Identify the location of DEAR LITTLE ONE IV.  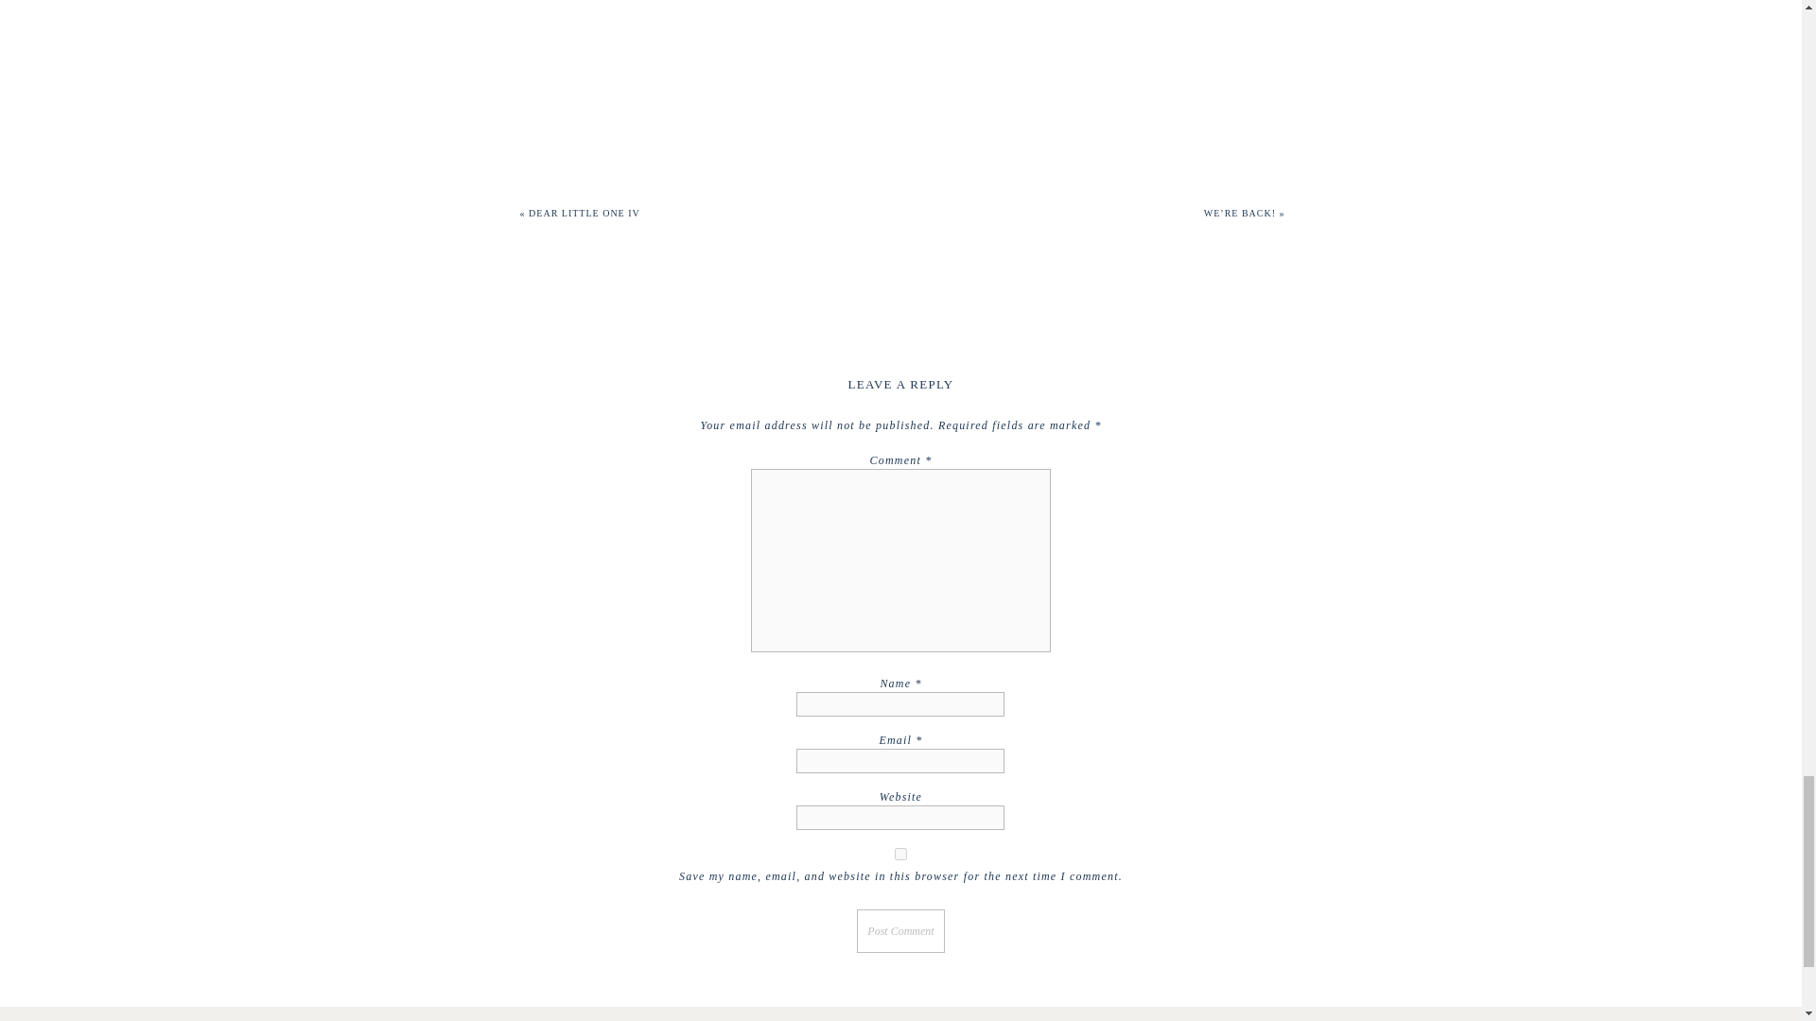
(585, 214).